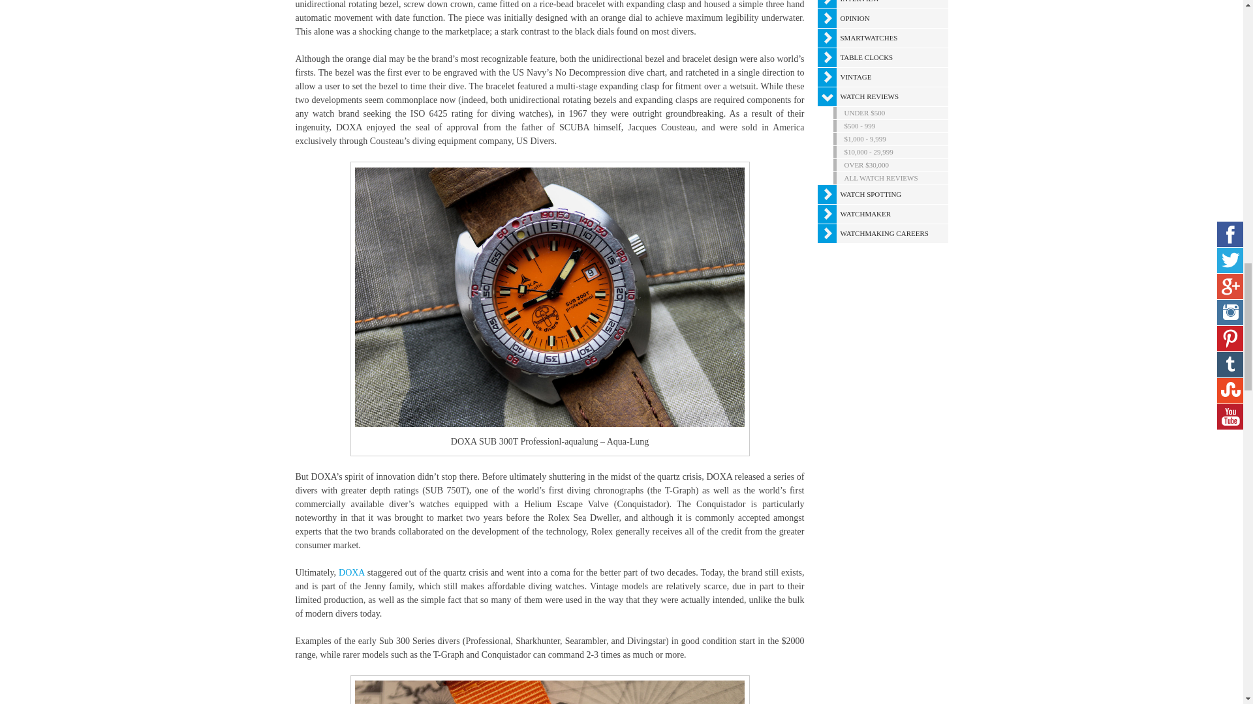  I want to click on DOXA SUB 300T Sharkhunter, so click(549, 692).